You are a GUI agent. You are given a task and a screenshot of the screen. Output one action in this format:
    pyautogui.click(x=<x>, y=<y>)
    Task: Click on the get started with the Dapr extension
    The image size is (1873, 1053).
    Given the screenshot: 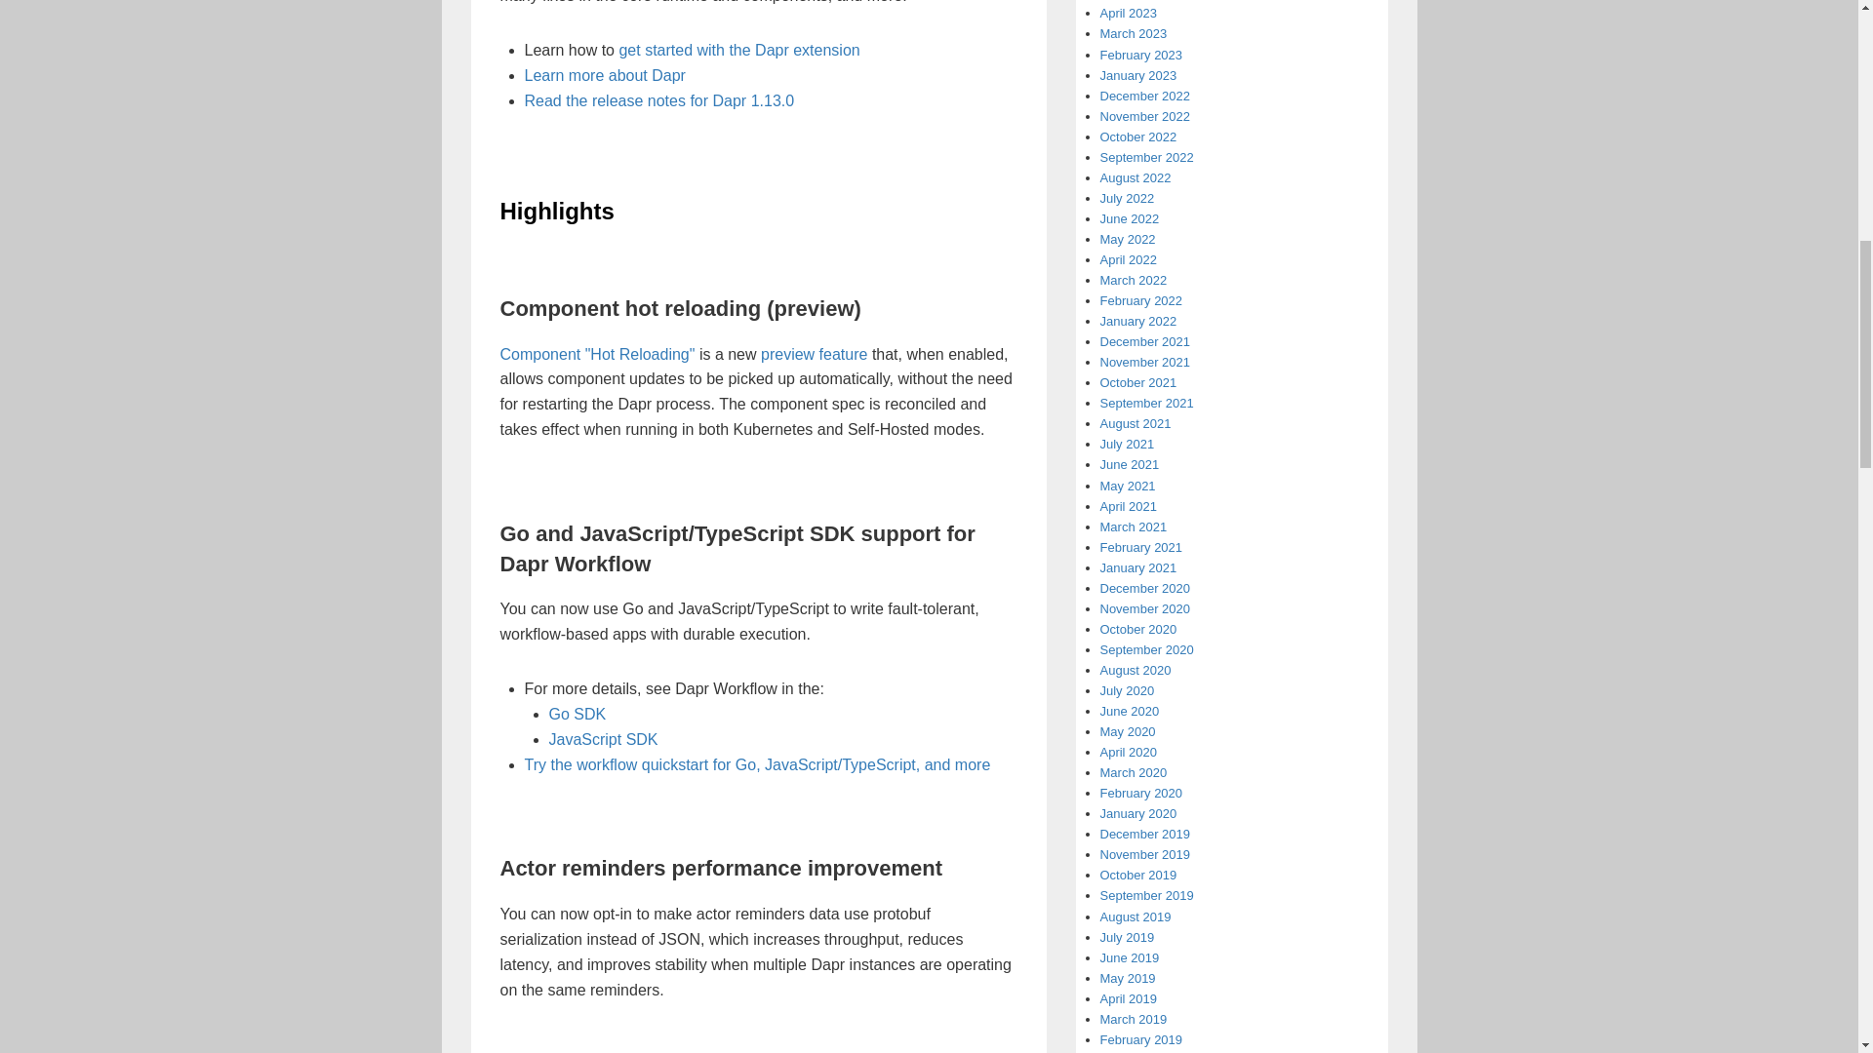 What is the action you would take?
    pyautogui.click(x=738, y=51)
    